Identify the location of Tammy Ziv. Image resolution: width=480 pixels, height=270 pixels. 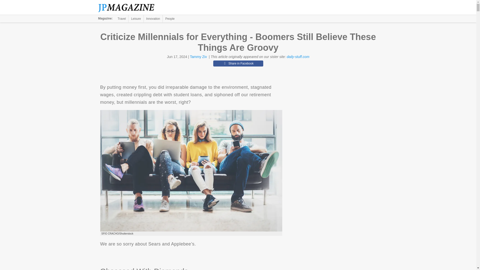
(198, 57).